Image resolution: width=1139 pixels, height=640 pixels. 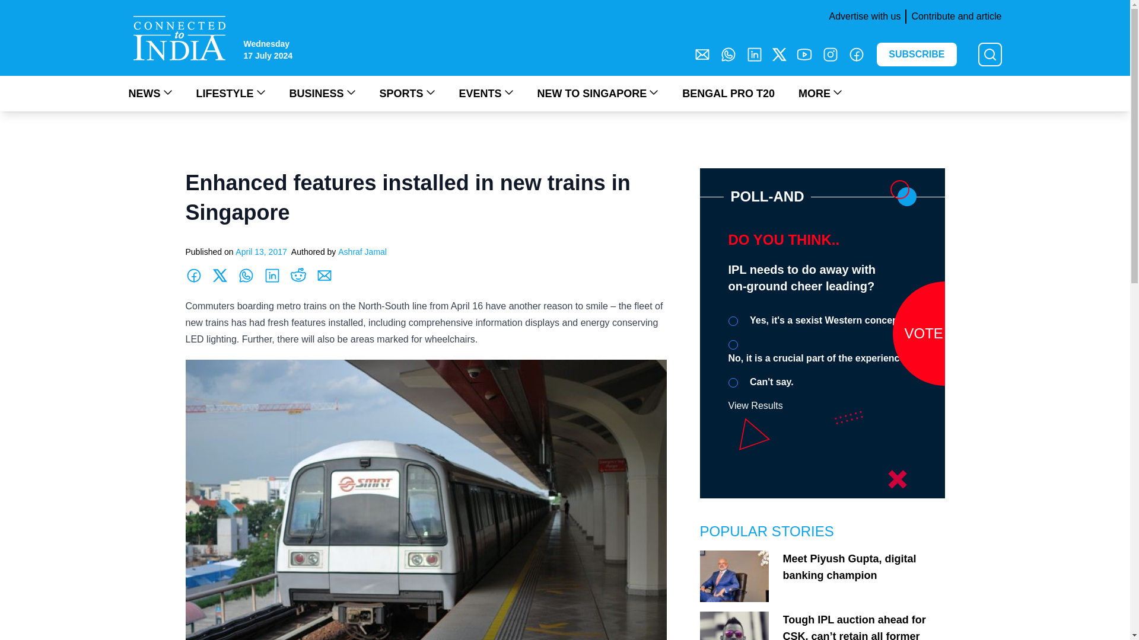 What do you see at coordinates (486, 93) in the screenshot?
I see `EVENTS` at bounding box center [486, 93].